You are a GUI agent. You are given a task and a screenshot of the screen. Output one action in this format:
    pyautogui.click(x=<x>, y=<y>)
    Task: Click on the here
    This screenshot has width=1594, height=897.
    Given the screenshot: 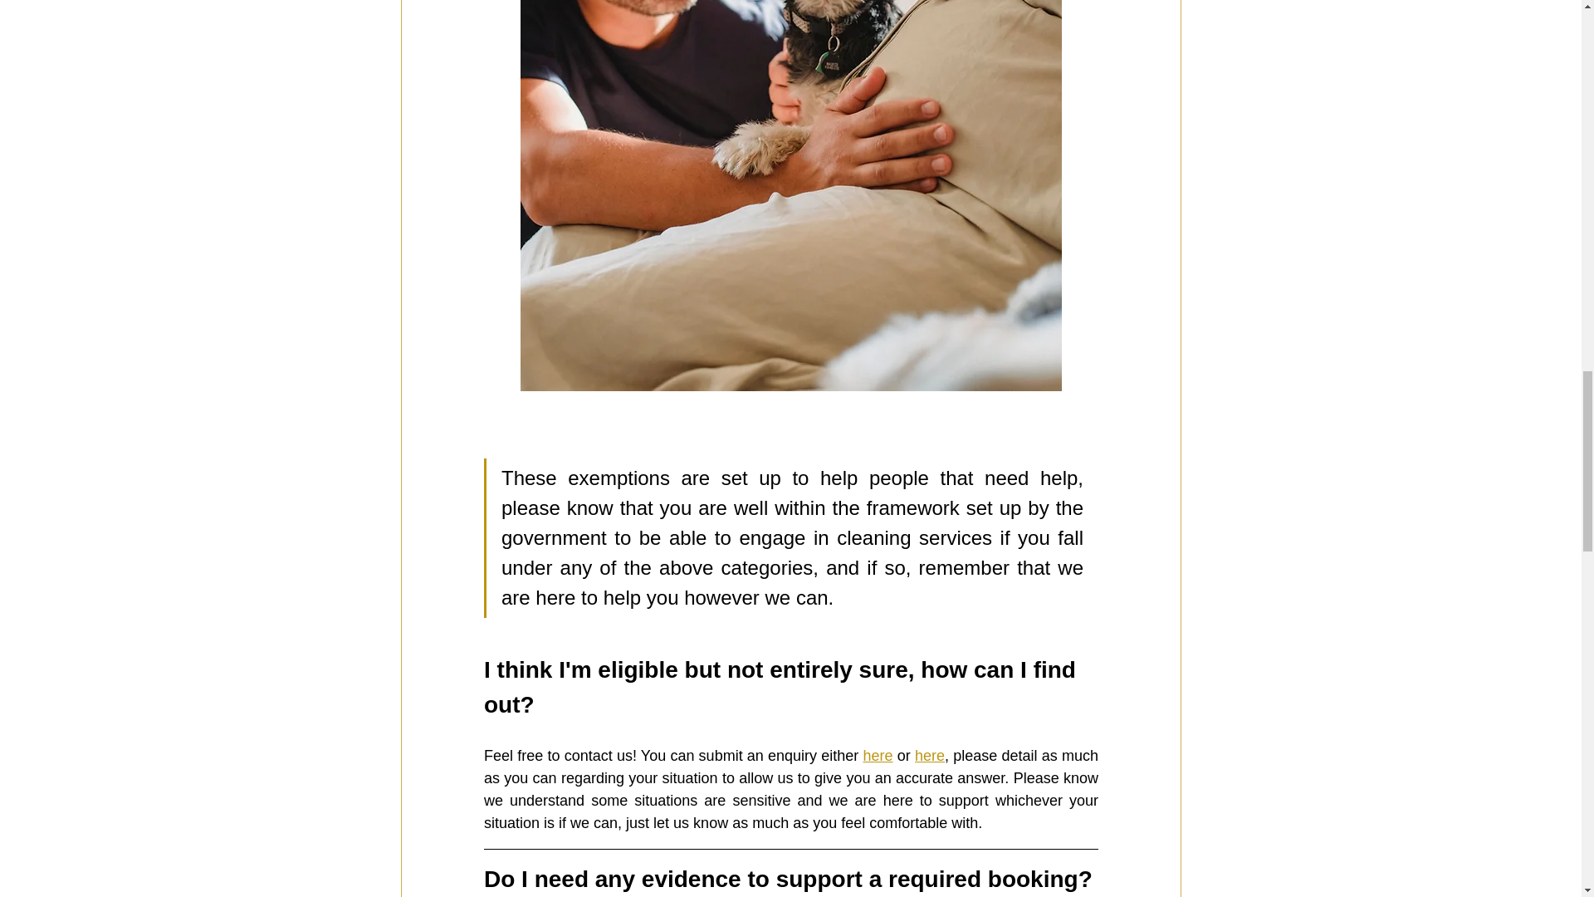 What is the action you would take?
    pyautogui.click(x=877, y=756)
    